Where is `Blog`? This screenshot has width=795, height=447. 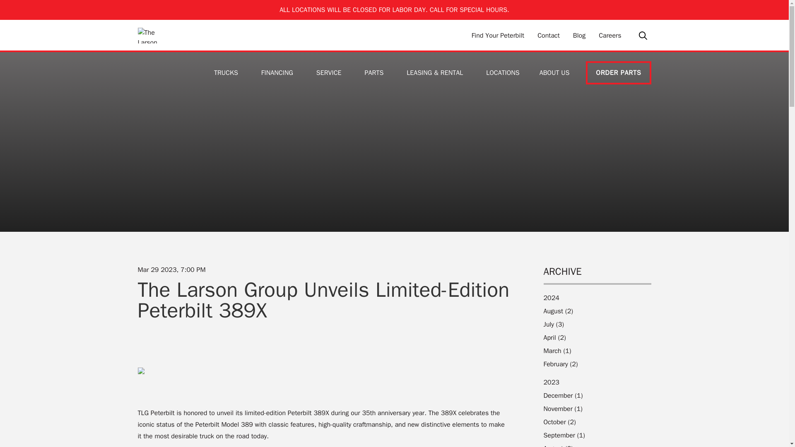 Blog is located at coordinates (579, 36).